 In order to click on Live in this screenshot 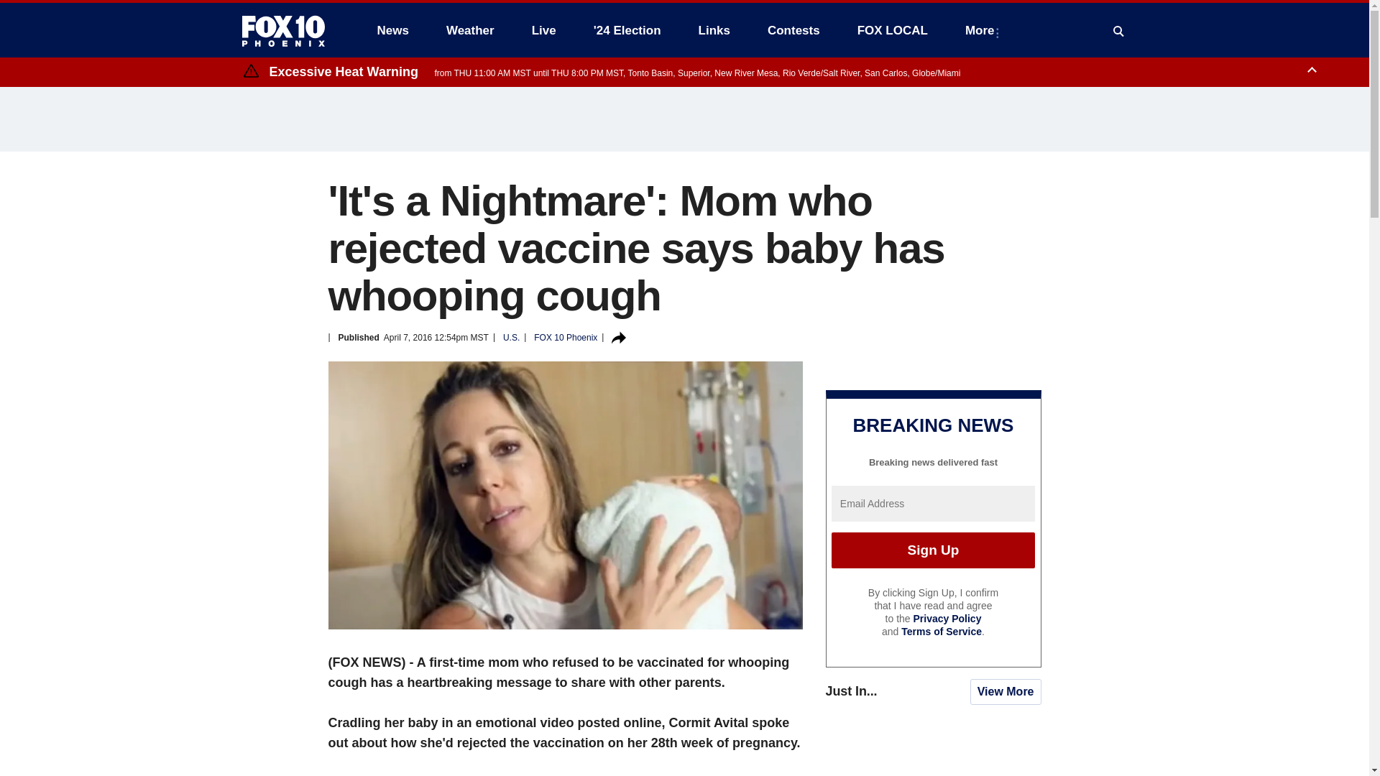, I will do `click(543, 30)`.